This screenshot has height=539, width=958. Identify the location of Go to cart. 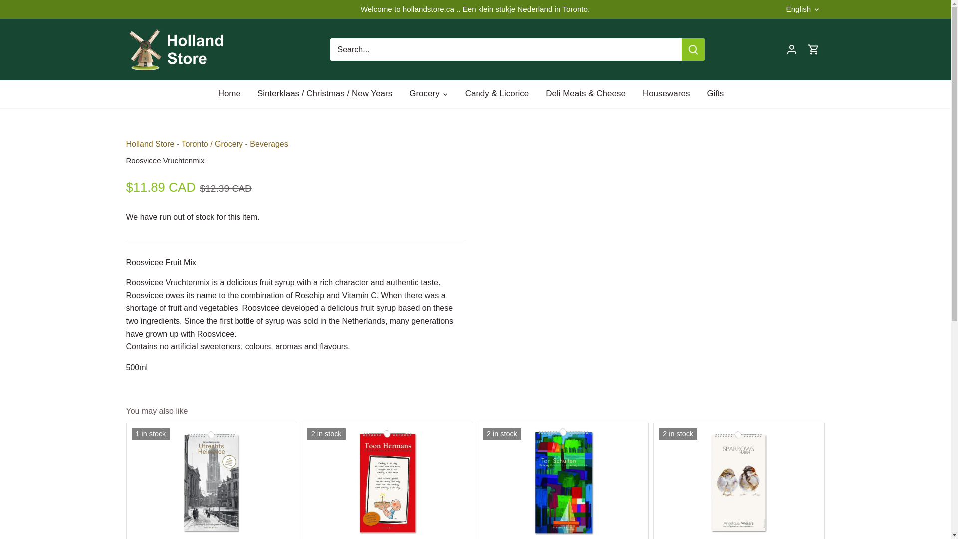
(813, 50).